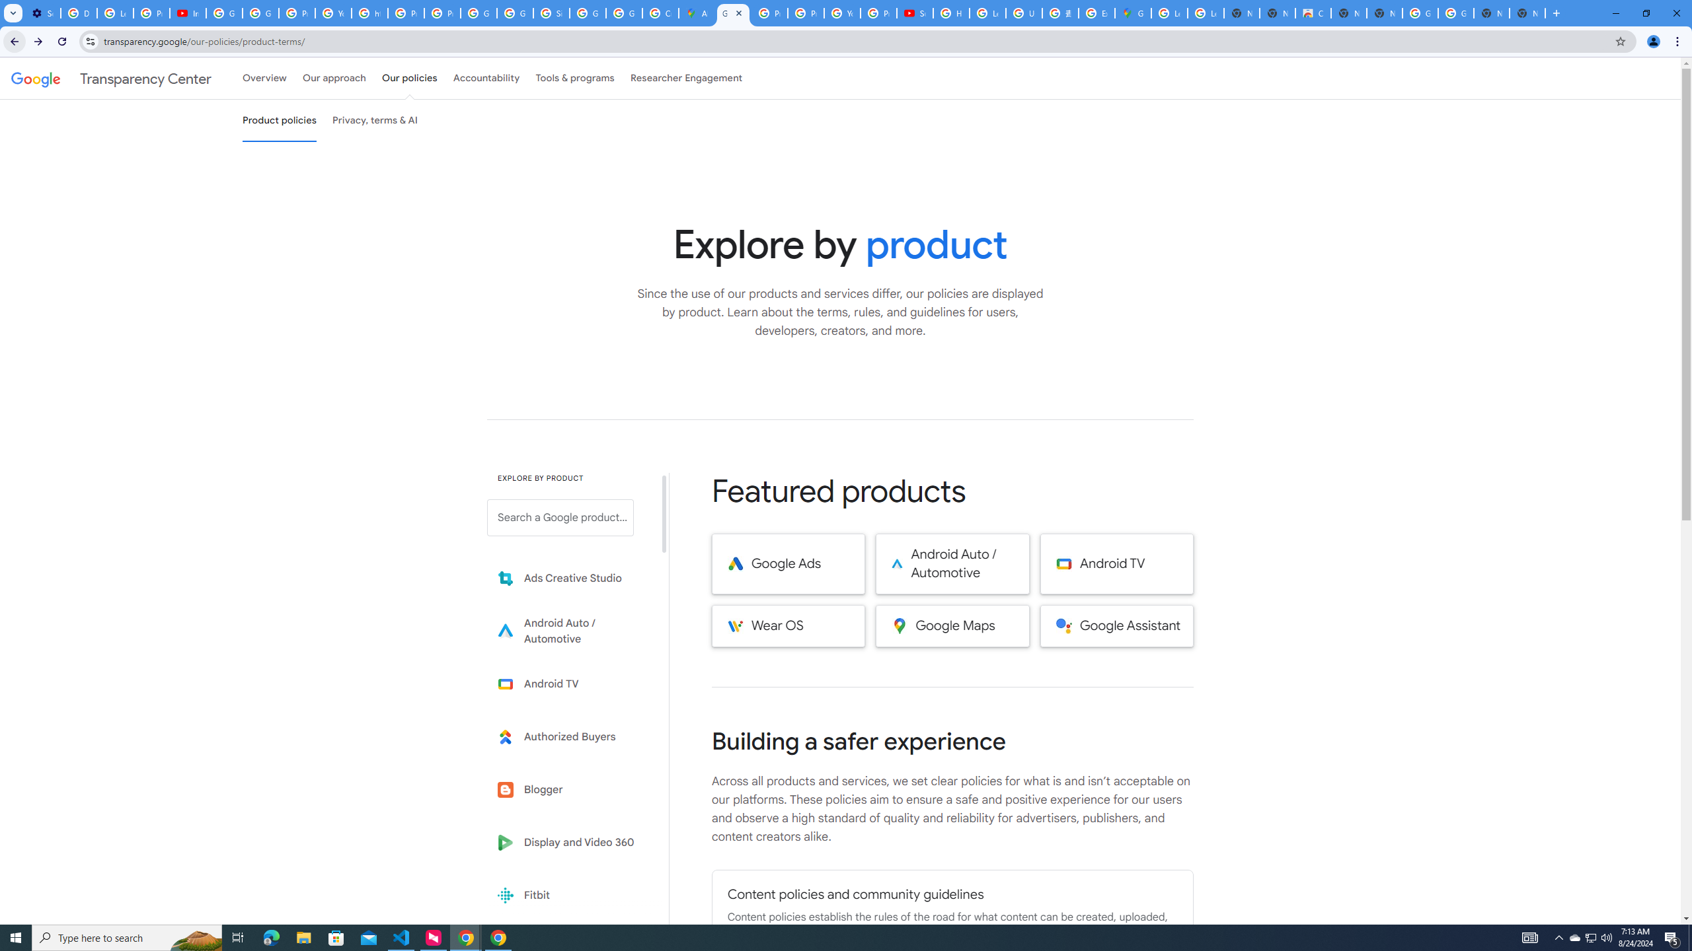 Image resolution: width=1692 pixels, height=951 pixels. What do you see at coordinates (788, 564) in the screenshot?
I see `Google Ads` at bounding box center [788, 564].